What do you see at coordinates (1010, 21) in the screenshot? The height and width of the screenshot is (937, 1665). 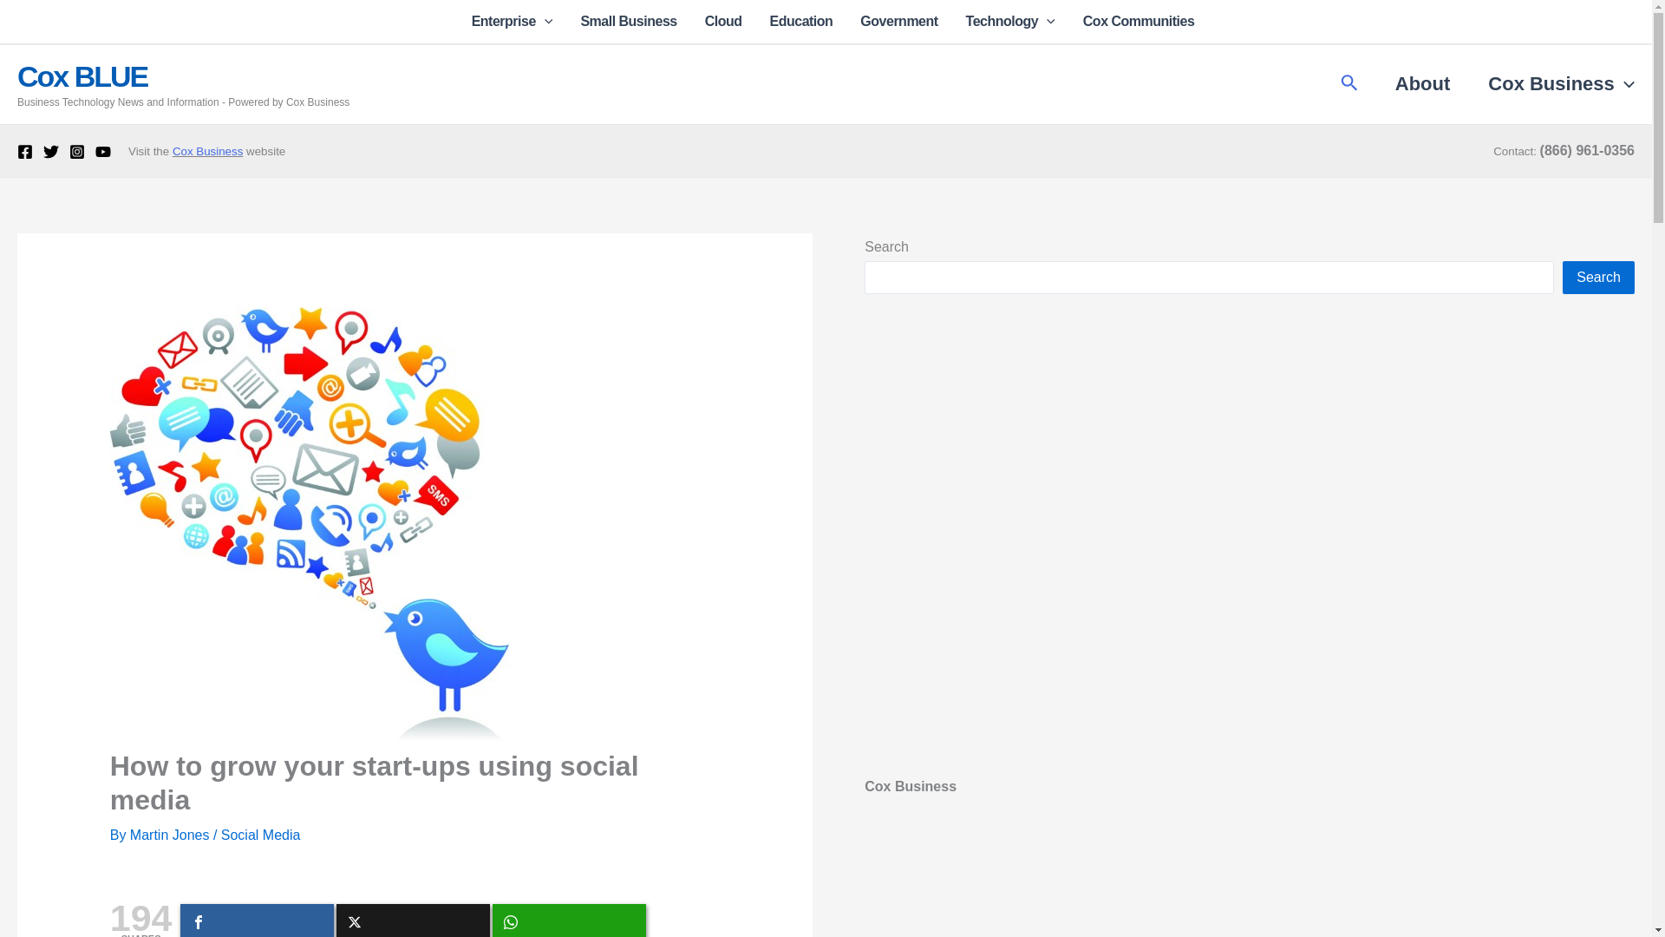 I see `Technology` at bounding box center [1010, 21].